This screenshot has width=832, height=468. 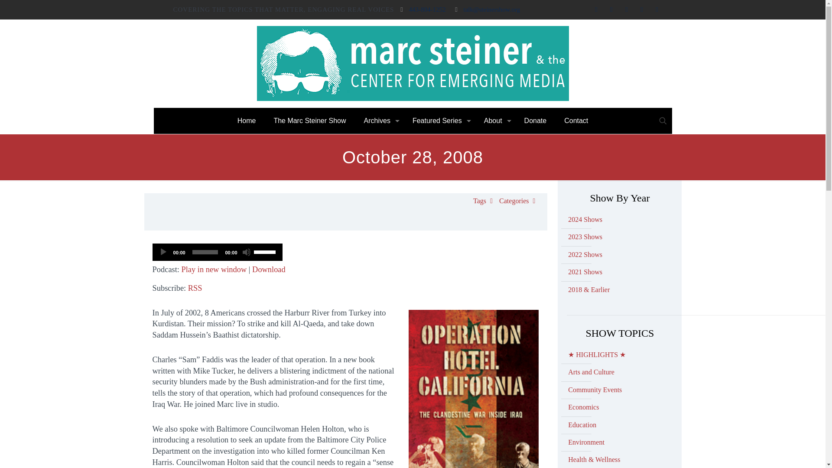 I want to click on Home, so click(x=247, y=120).